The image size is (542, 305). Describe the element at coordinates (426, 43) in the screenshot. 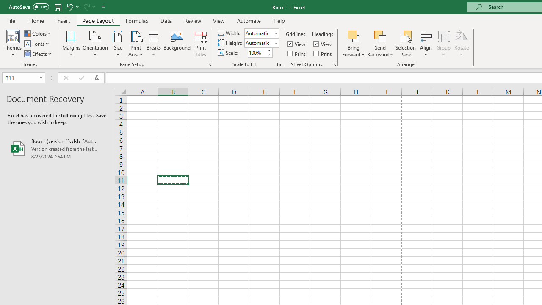

I see `Align` at that location.